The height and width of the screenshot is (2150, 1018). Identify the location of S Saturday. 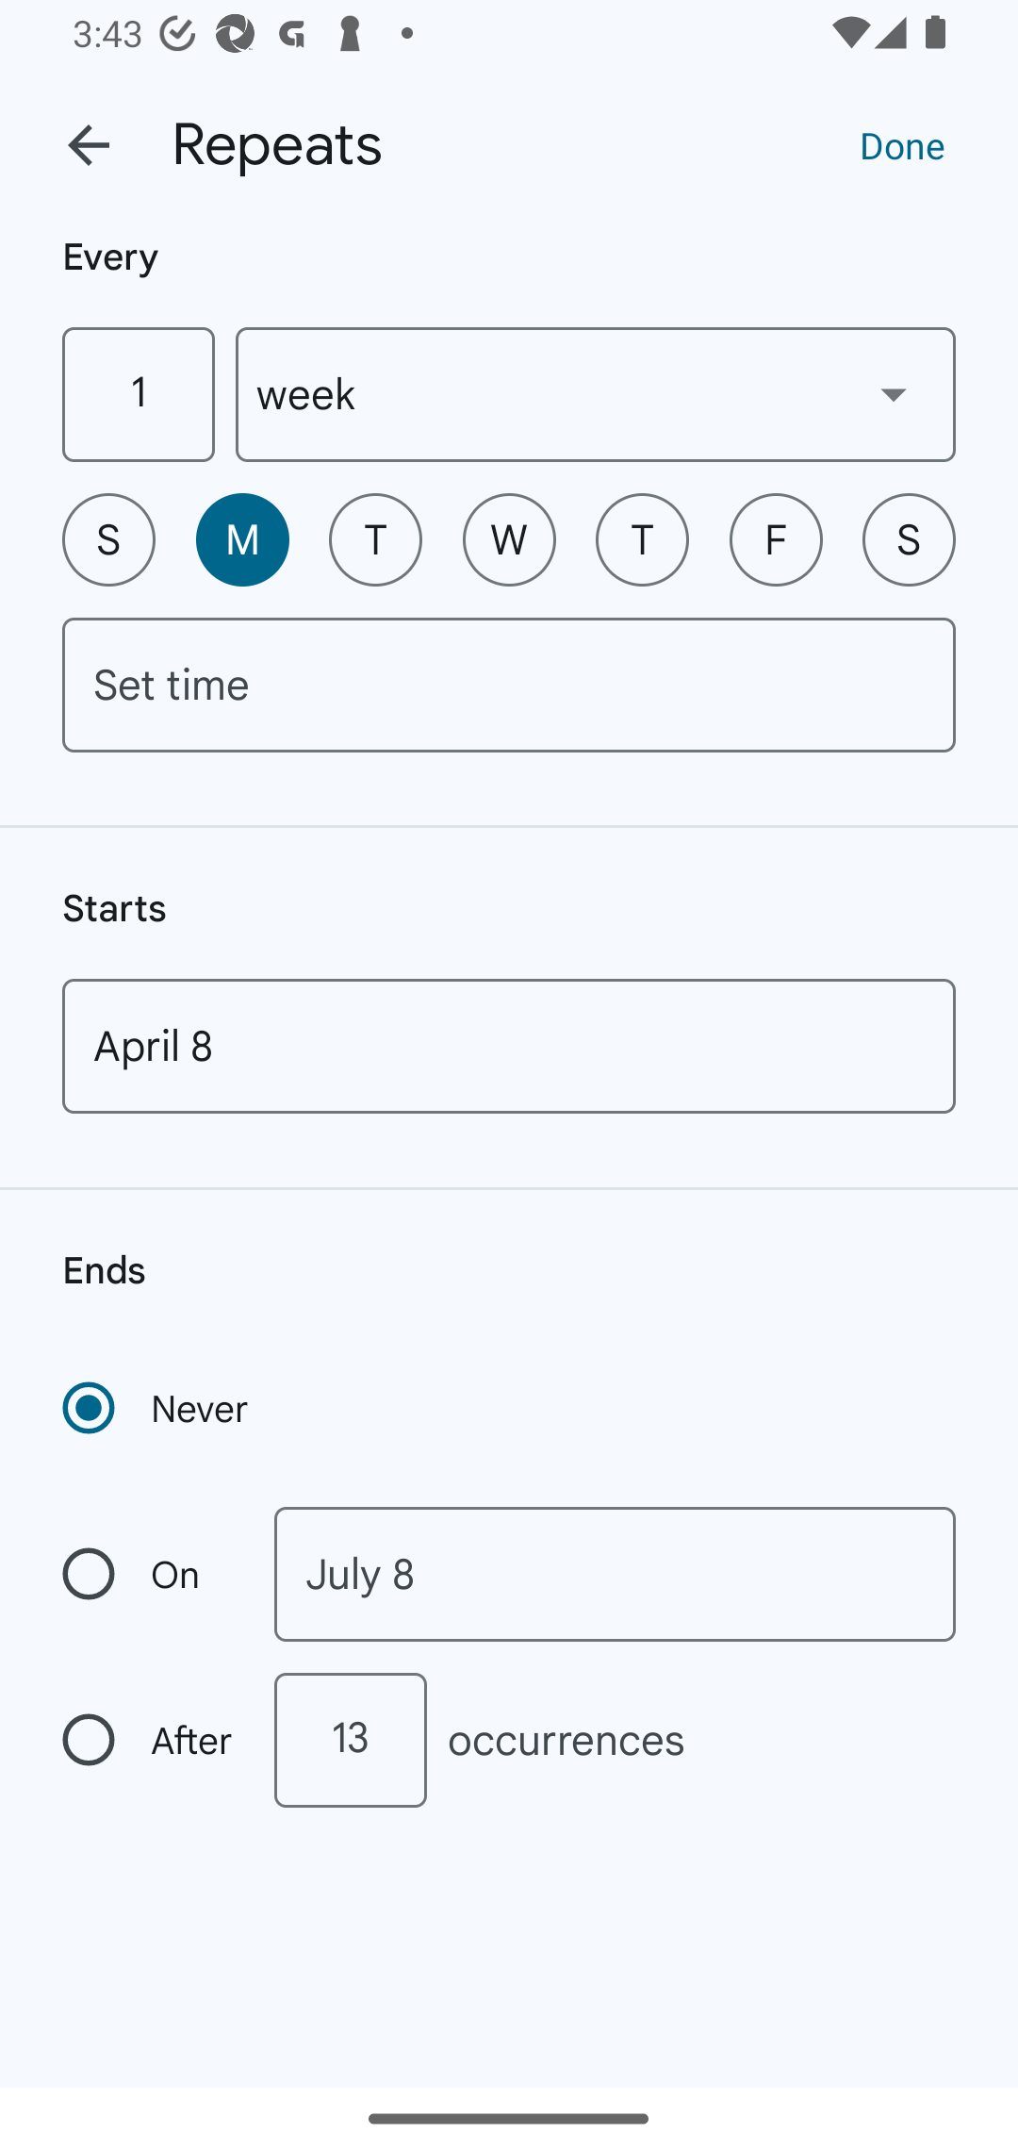
(909, 539).